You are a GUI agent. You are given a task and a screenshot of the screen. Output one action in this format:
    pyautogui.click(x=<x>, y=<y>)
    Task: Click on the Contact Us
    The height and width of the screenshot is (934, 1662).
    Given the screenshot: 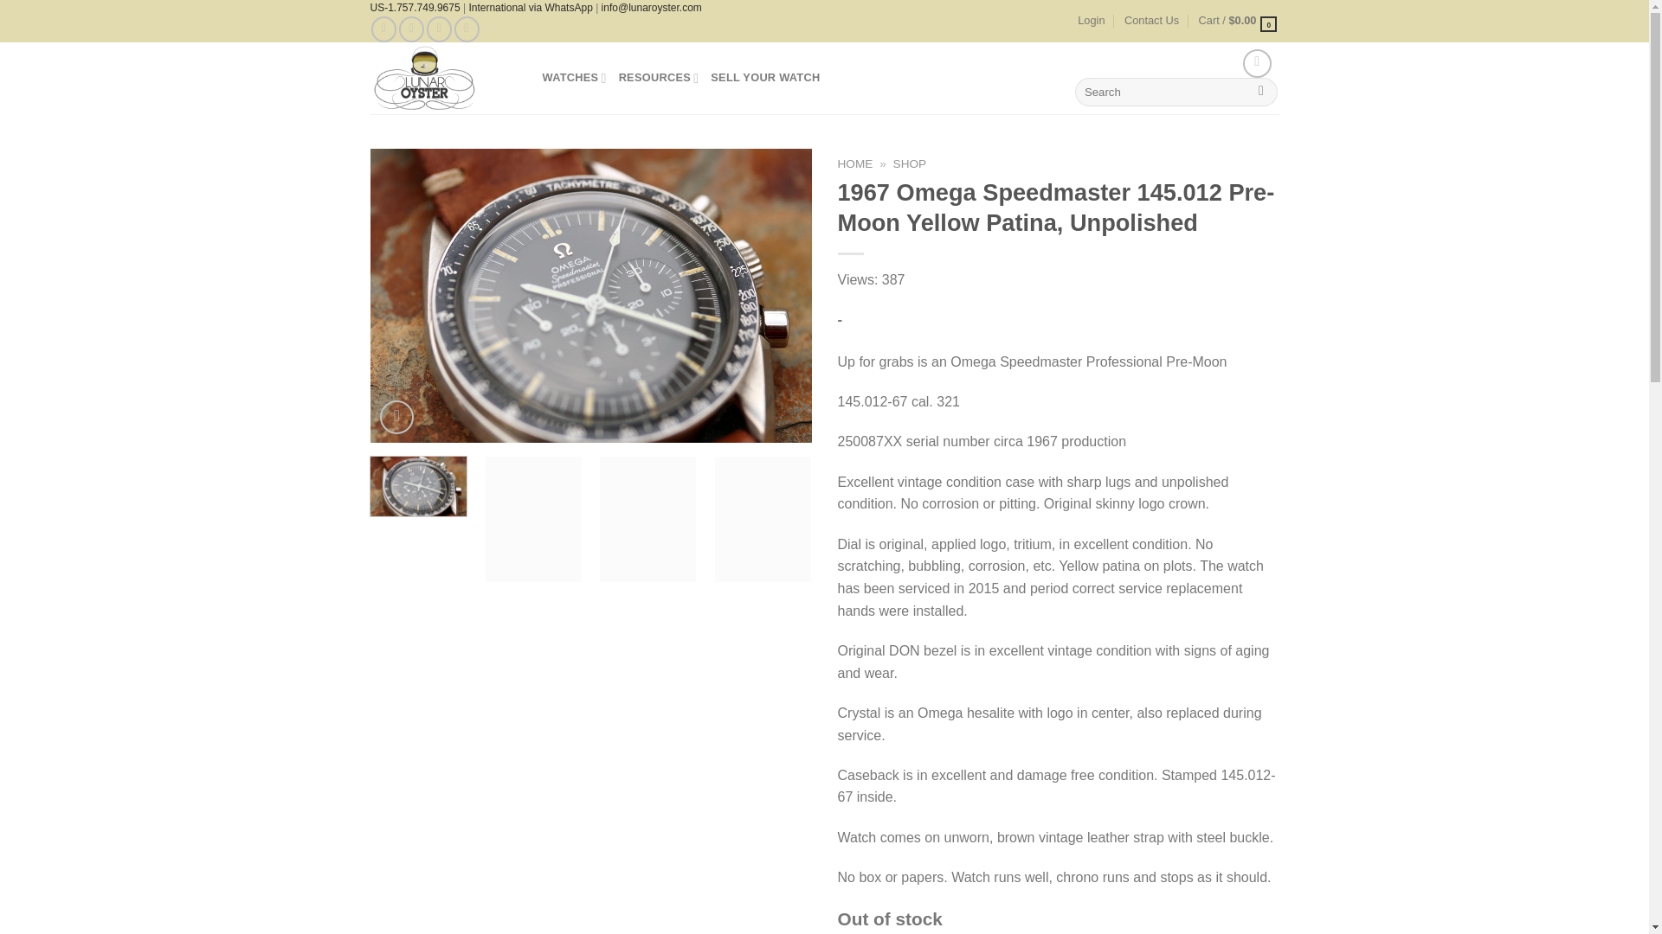 What is the action you would take?
    pyautogui.click(x=1151, y=20)
    